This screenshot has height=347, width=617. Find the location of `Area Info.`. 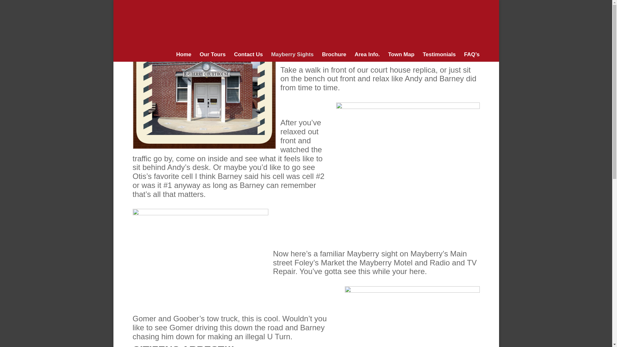

Area Info. is located at coordinates (367, 57).